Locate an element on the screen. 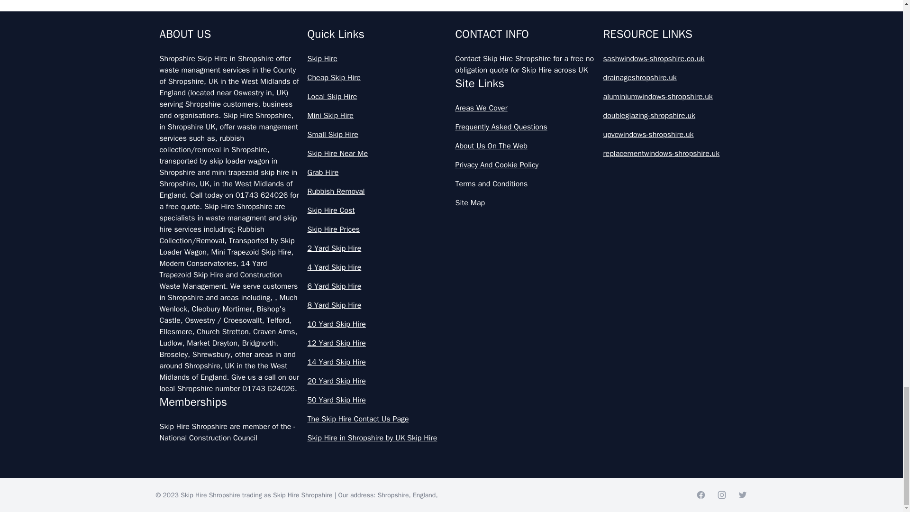  How Much Do Skip Bins Cost To Hire In Shropshire is located at coordinates (451, 23).